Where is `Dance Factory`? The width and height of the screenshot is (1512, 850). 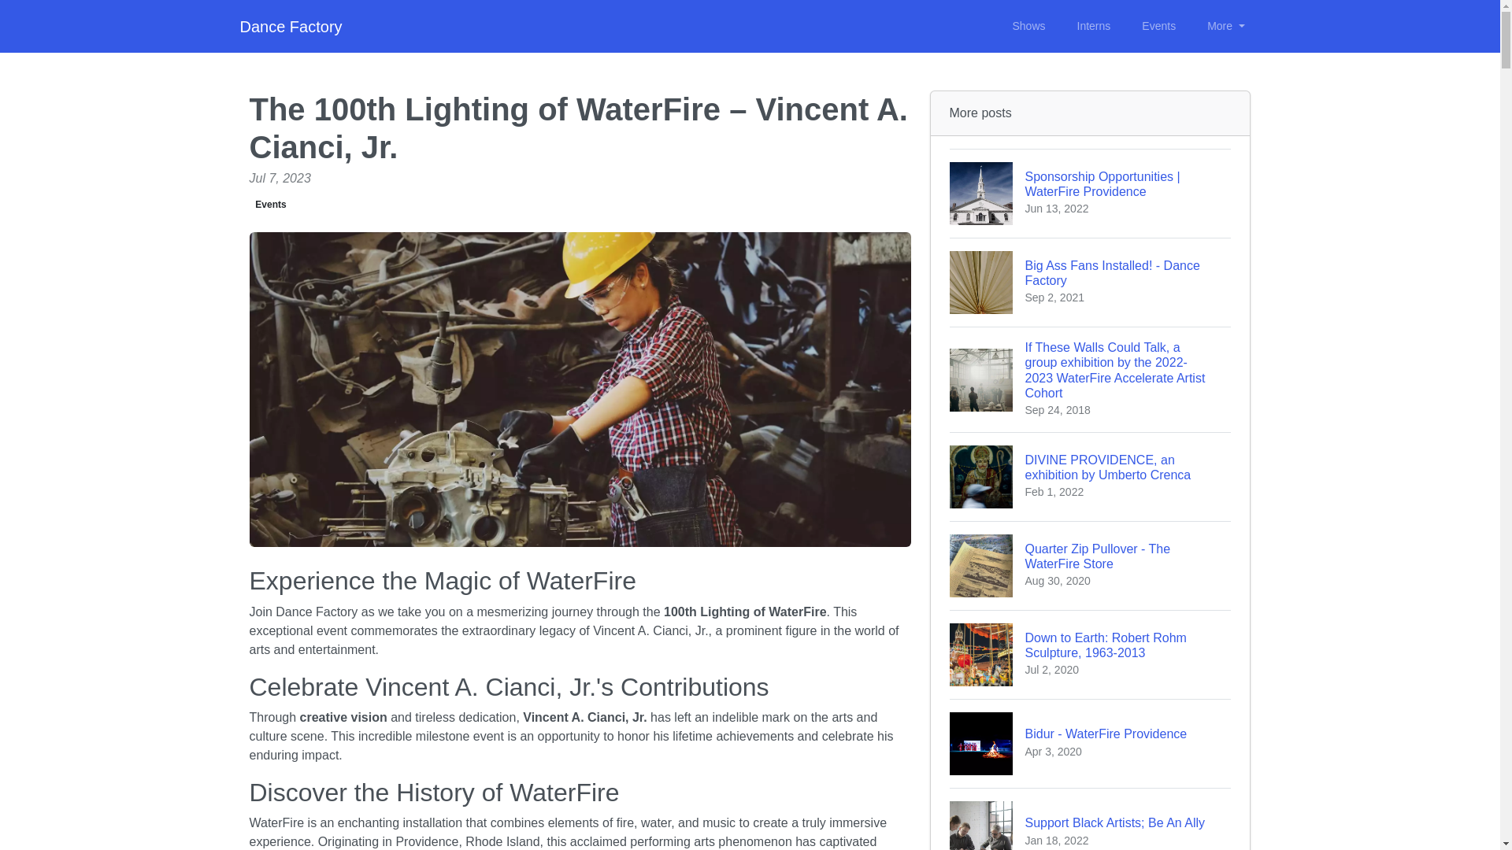 Dance Factory is located at coordinates (1090, 565).